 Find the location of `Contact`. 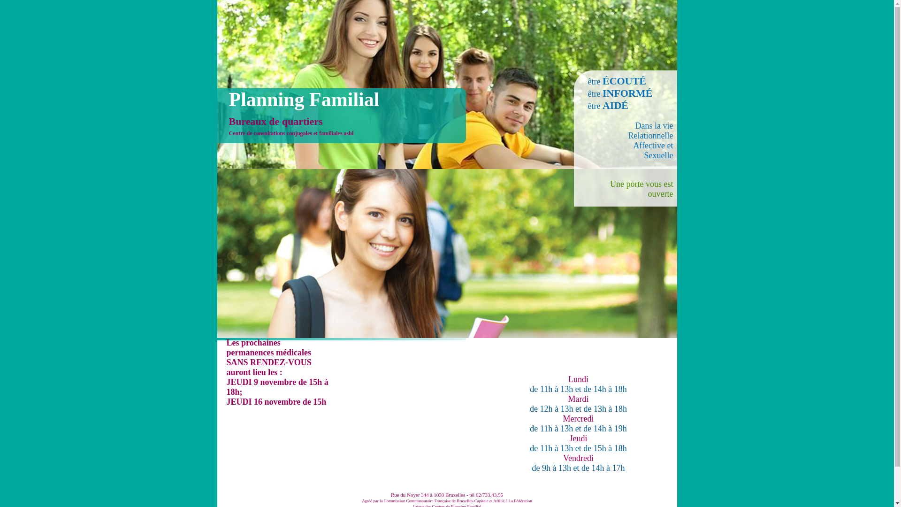

Contact is located at coordinates (465, 352).